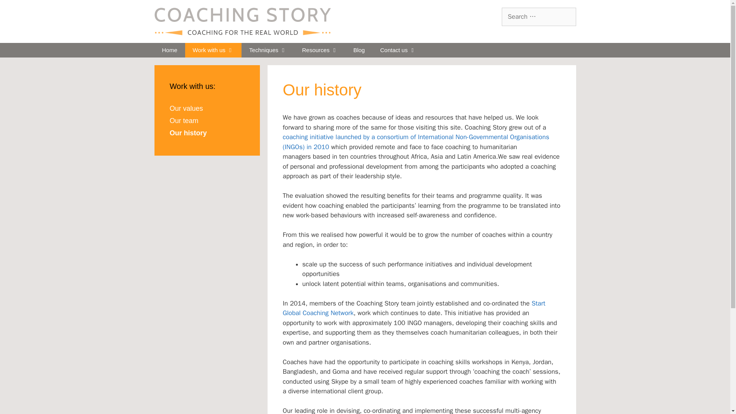 The image size is (736, 414). I want to click on Our history, so click(188, 133).